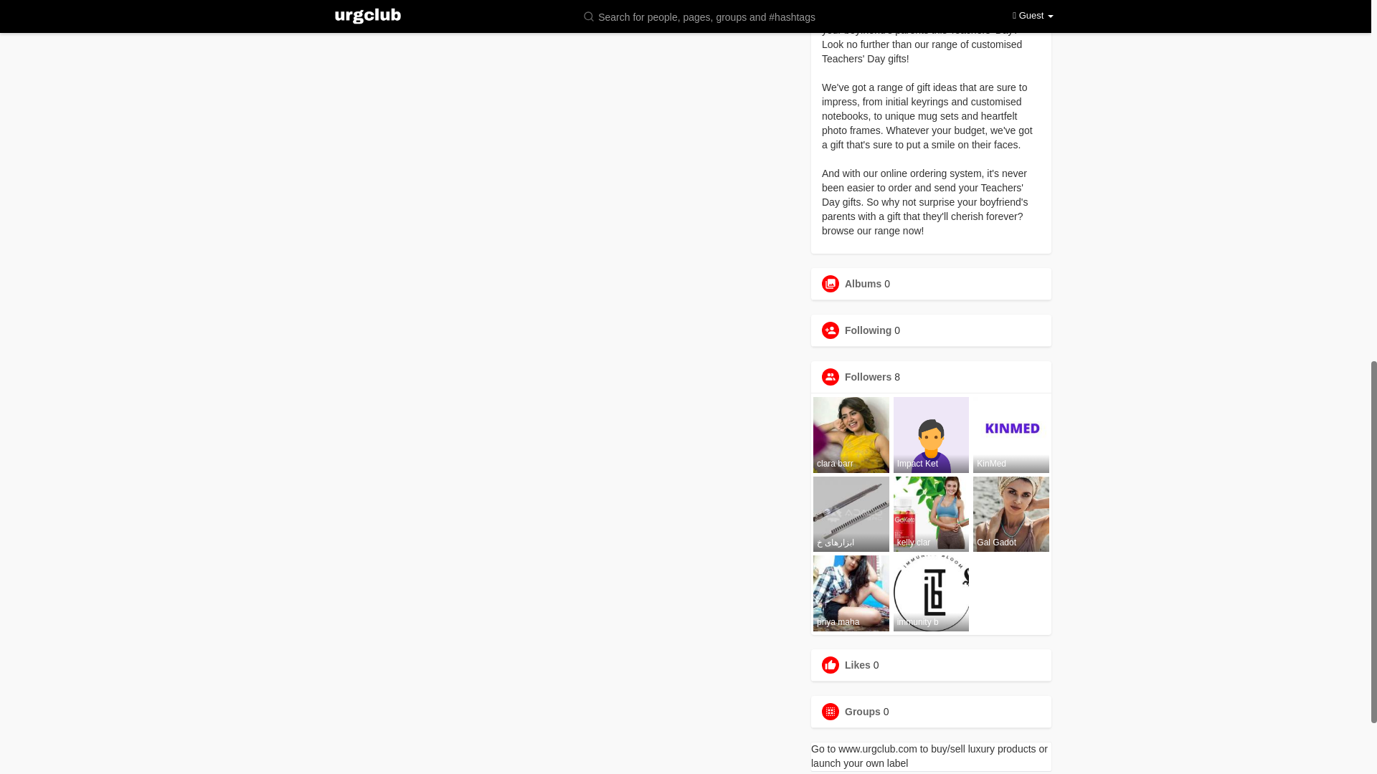 Image resolution: width=1377 pixels, height=774 pixels. Describe the element at coordinates (1011, 434) in the screenshot. I see `KinMed` at that location.